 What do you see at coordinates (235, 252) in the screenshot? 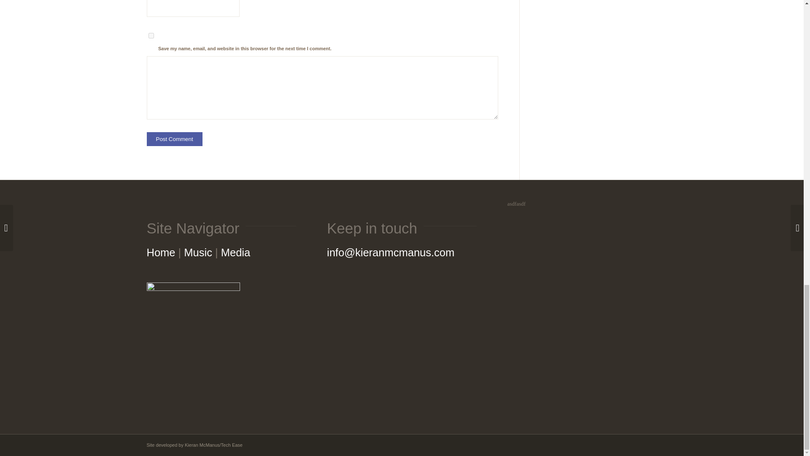
I see `Media` at bounding box center [235, 252].